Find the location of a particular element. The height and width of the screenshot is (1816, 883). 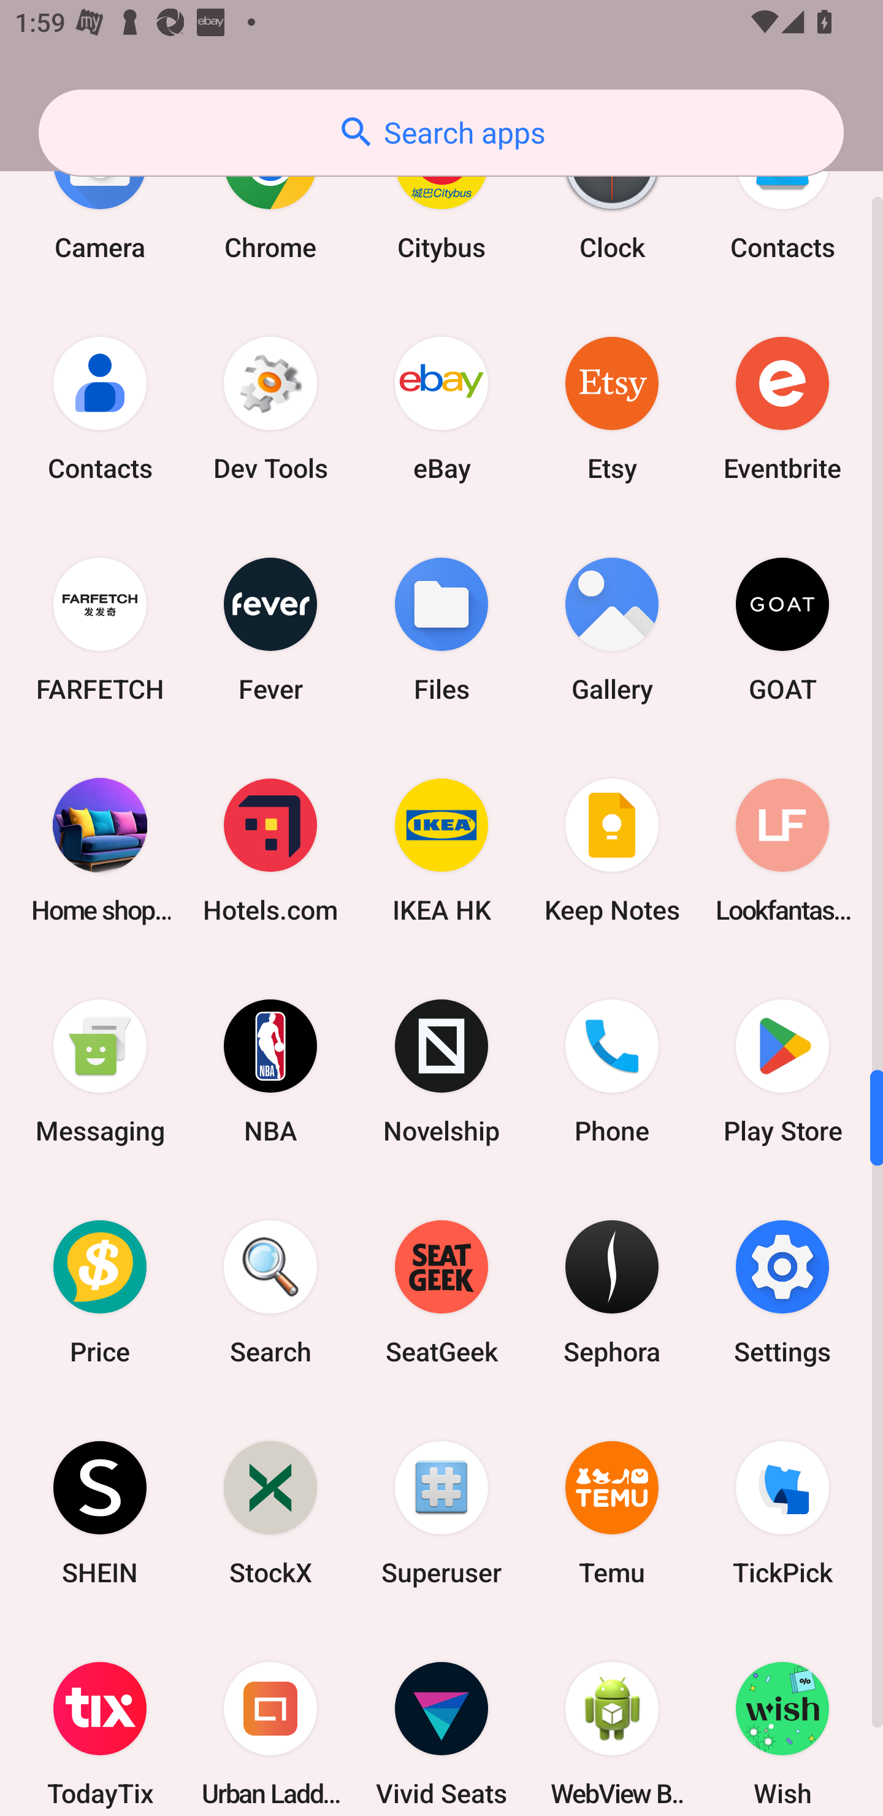

Wish is located at coordinates (782, 1720).